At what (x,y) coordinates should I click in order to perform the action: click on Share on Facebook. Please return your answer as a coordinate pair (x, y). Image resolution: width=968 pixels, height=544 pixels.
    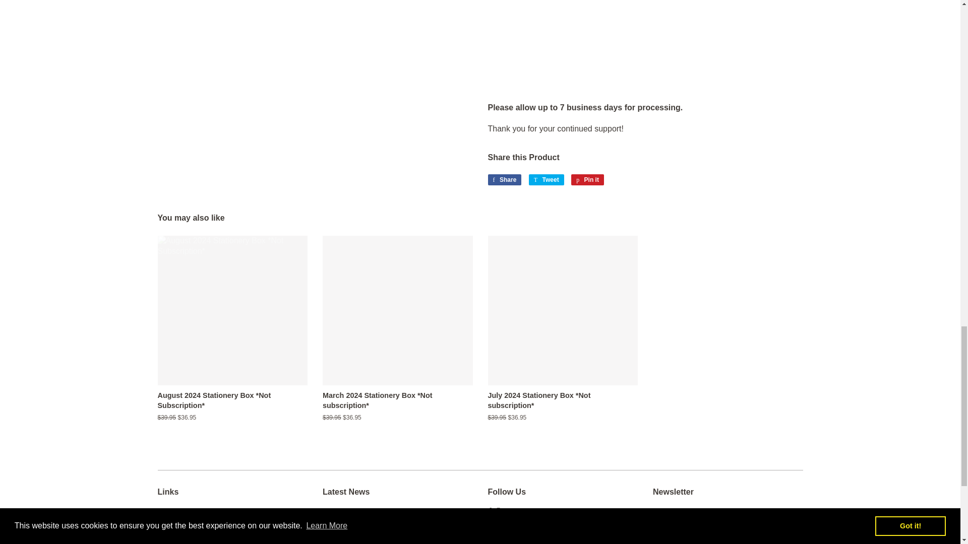
    Looking at the image, I should click on (504, 179).